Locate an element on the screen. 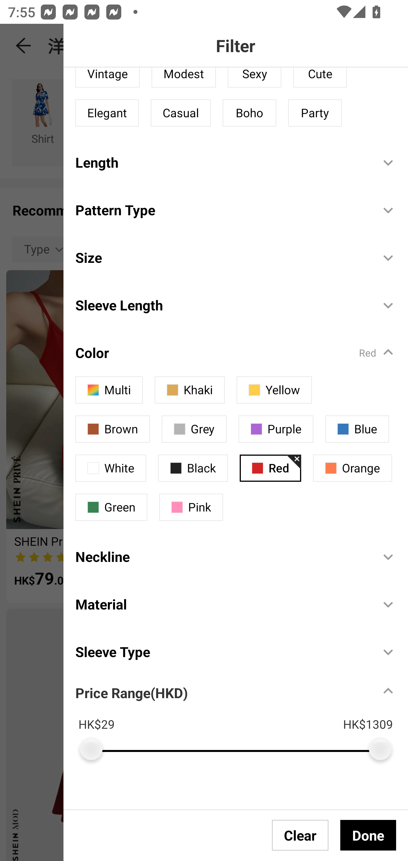 The height and width of the screenshot is (861, 408). Vintage is located at coordinates (107, 78).